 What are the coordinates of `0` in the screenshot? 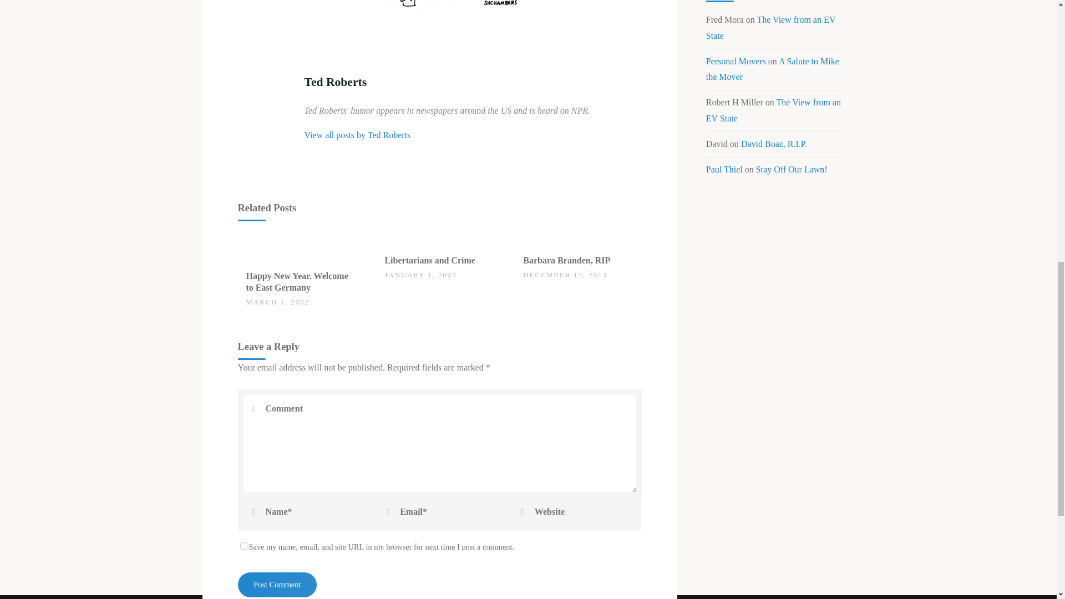 It's located at (390, 255).